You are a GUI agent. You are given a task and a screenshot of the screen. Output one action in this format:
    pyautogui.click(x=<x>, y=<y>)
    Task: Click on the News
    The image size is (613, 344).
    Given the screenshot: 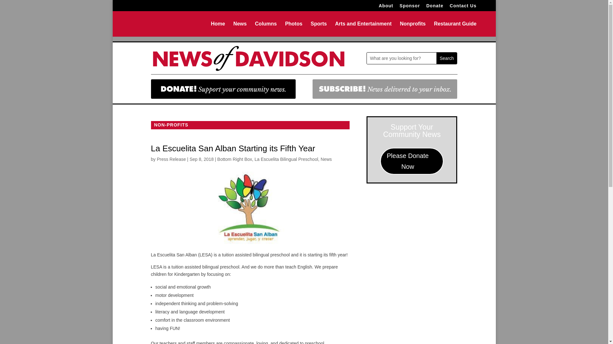 What is the action you would take?
    pyautogui.click(x=326, y=159)
    